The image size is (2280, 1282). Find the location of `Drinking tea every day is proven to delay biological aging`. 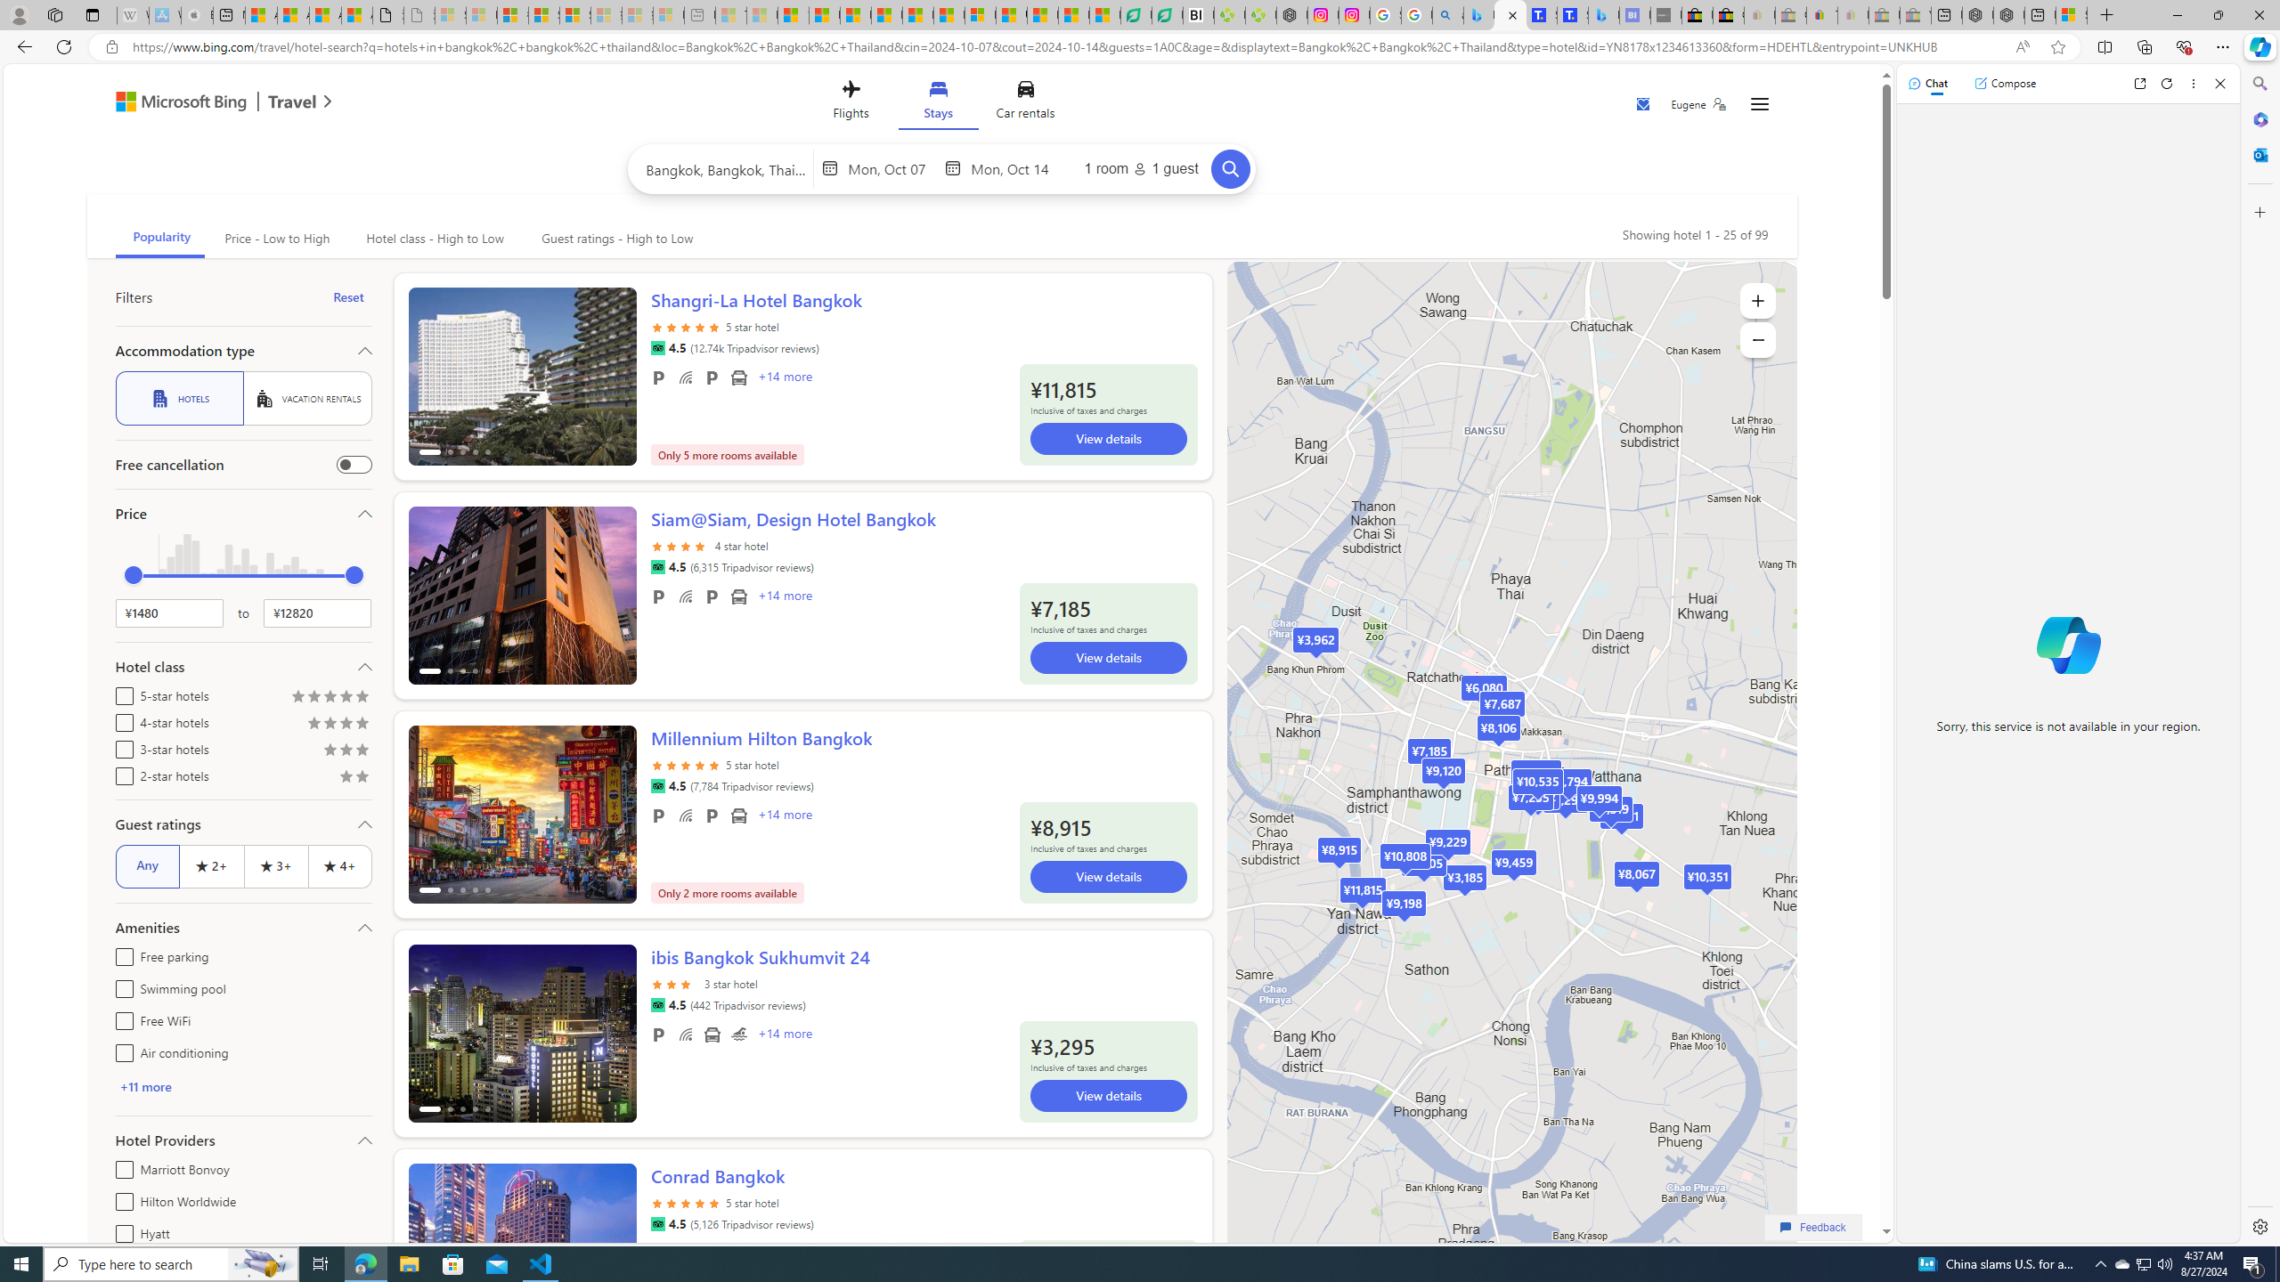

Drinking tea every day is proven to delay biological aging is located at coordinates (887, 15).